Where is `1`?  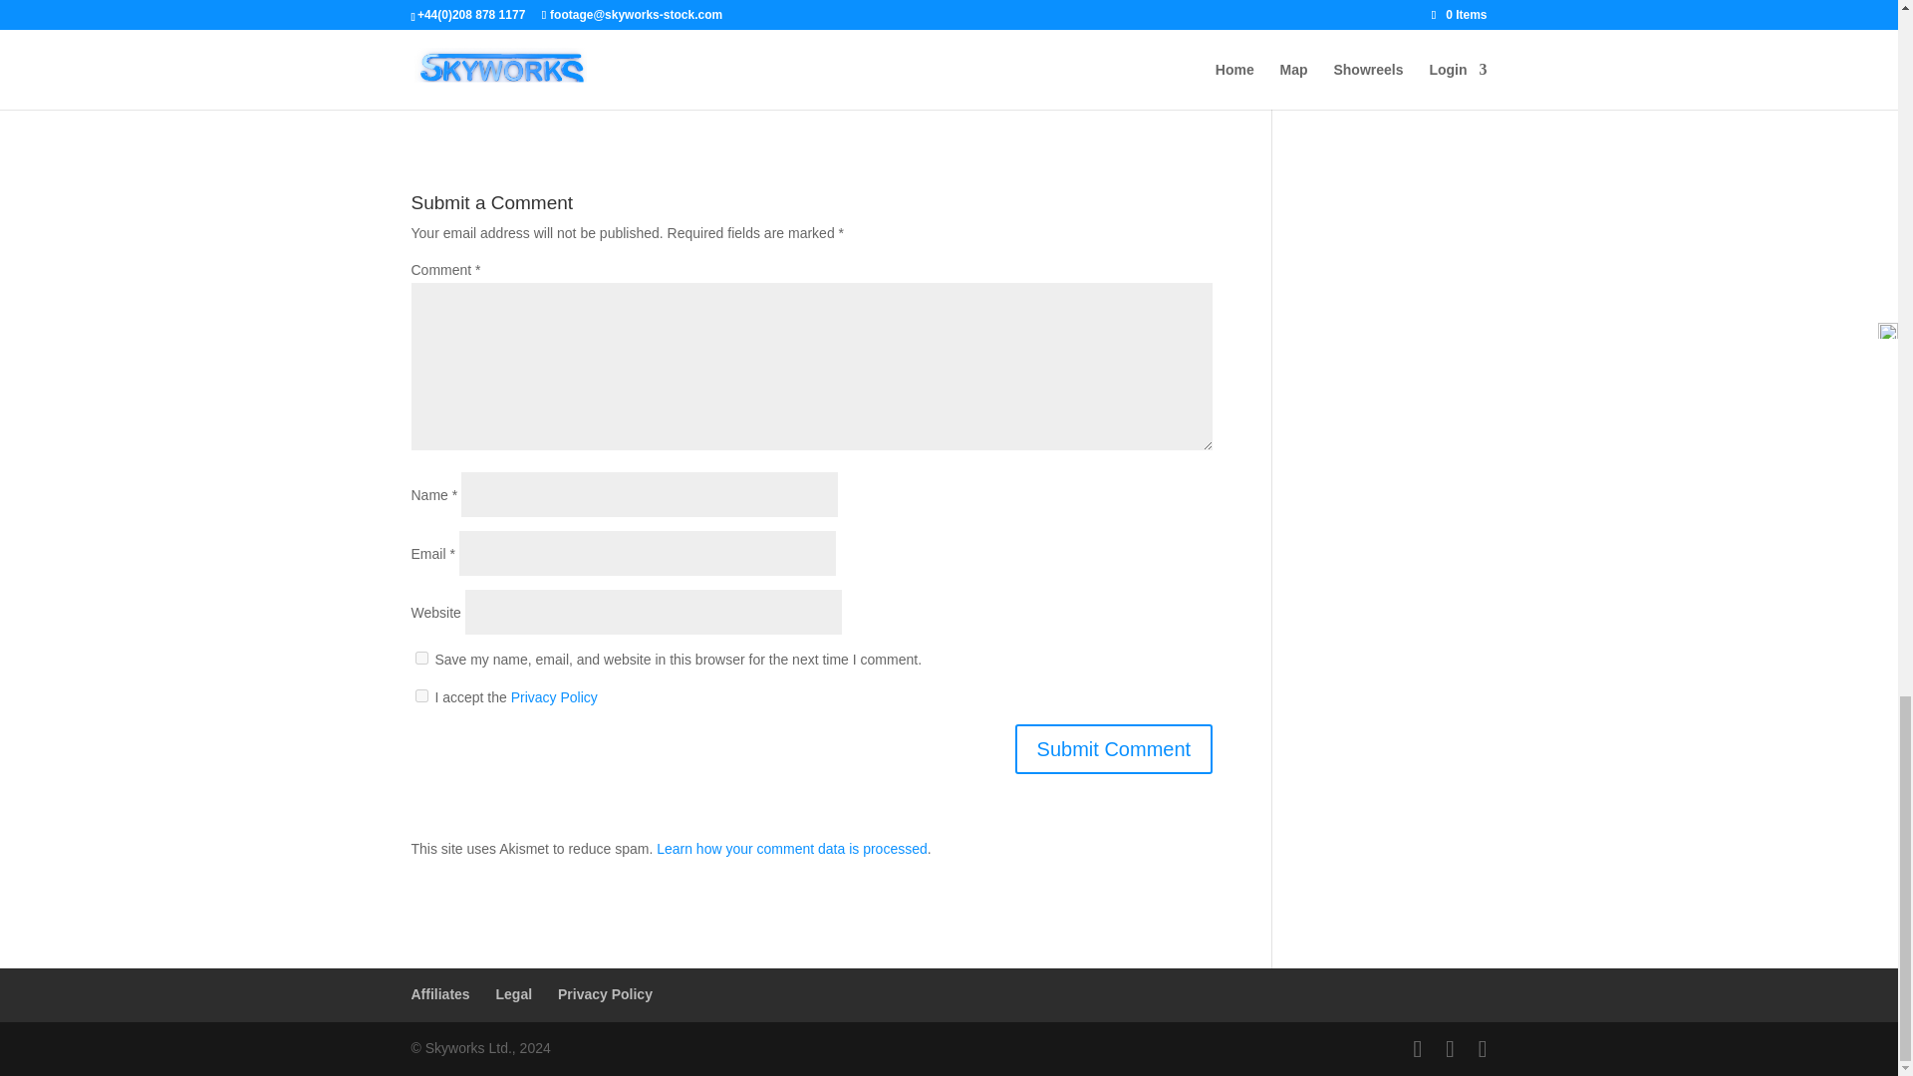
1 is located at coordinates (420, 695).